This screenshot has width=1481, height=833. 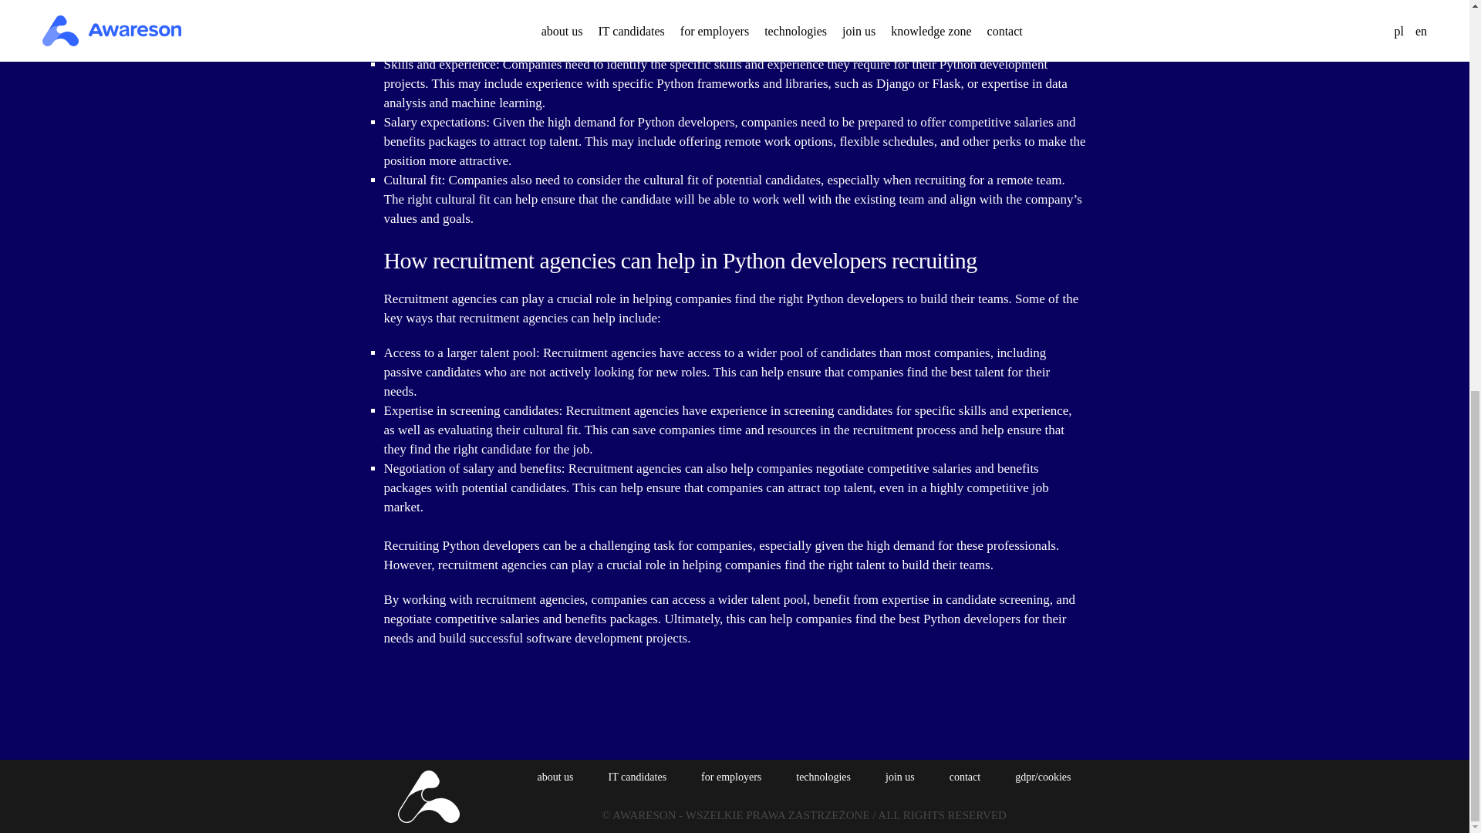 I want to click on IT candidates, so click(x=638, y=777).